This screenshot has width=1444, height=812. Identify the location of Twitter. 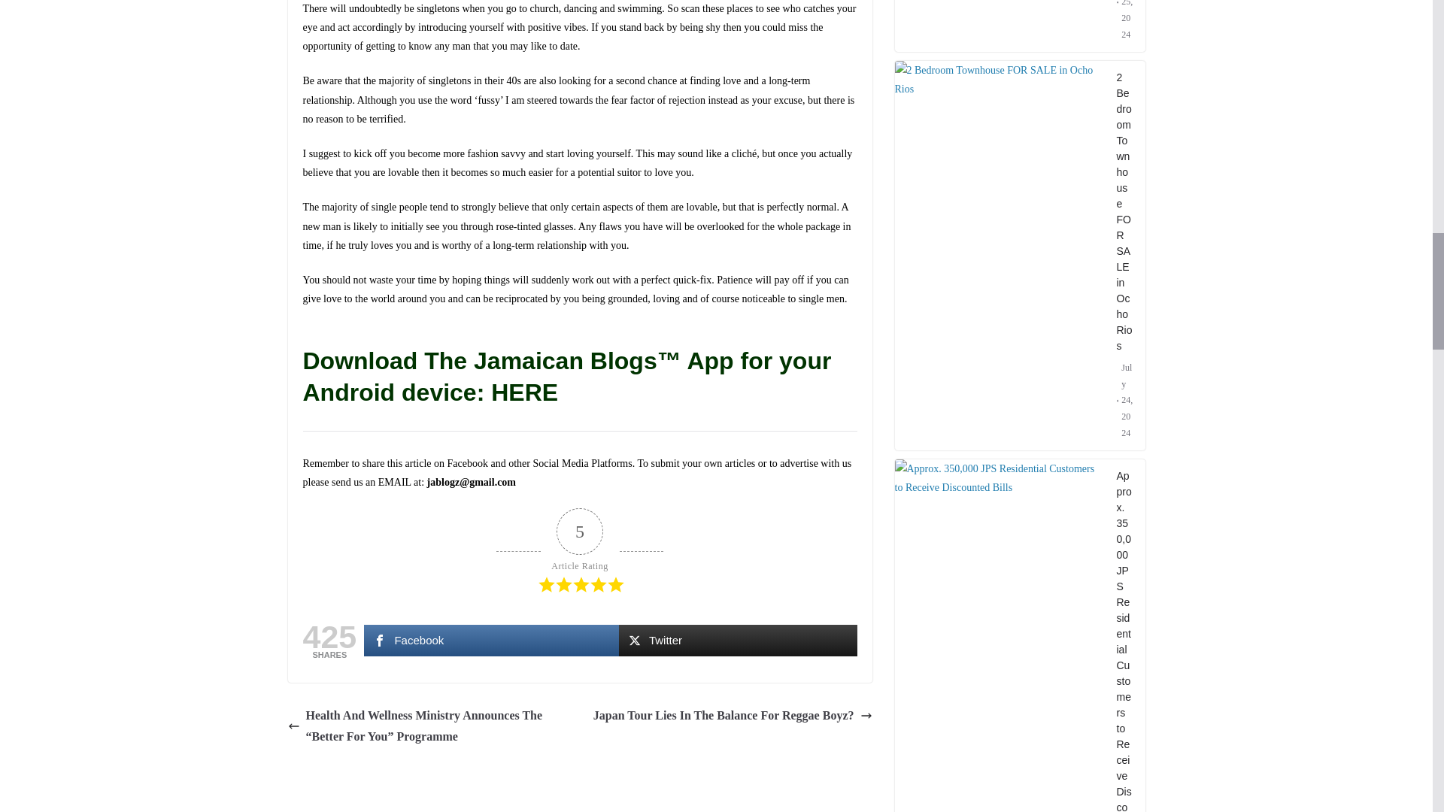
(739, 640).